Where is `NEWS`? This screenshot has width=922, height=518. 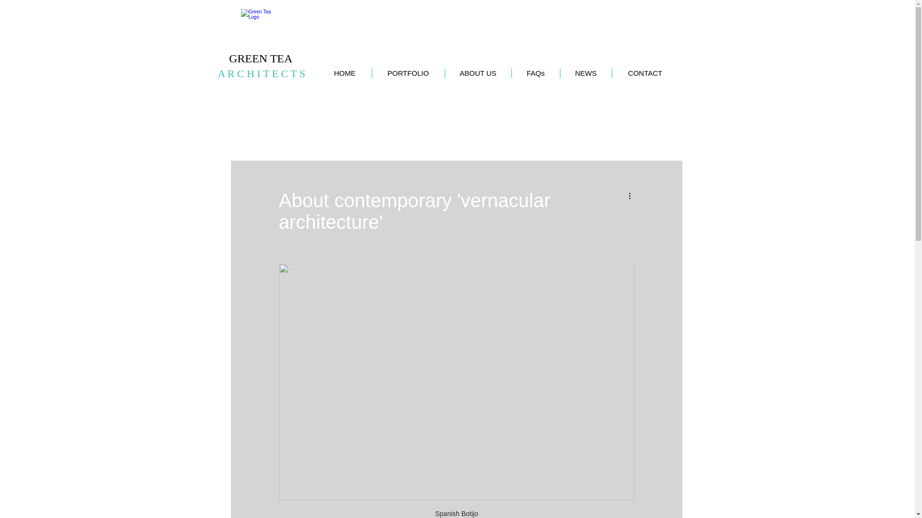
NEWS is located at coordinates (586, 73).